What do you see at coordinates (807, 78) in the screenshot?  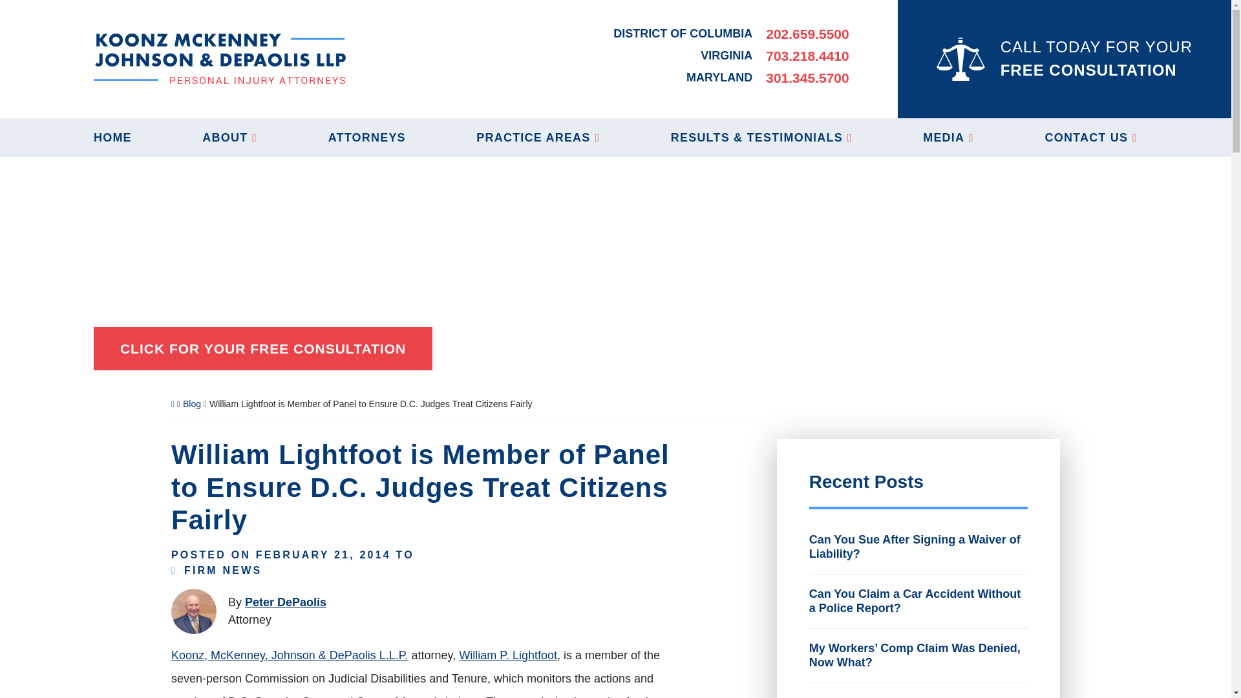 I see `301.345.5700` at bounding box center [807, 78].